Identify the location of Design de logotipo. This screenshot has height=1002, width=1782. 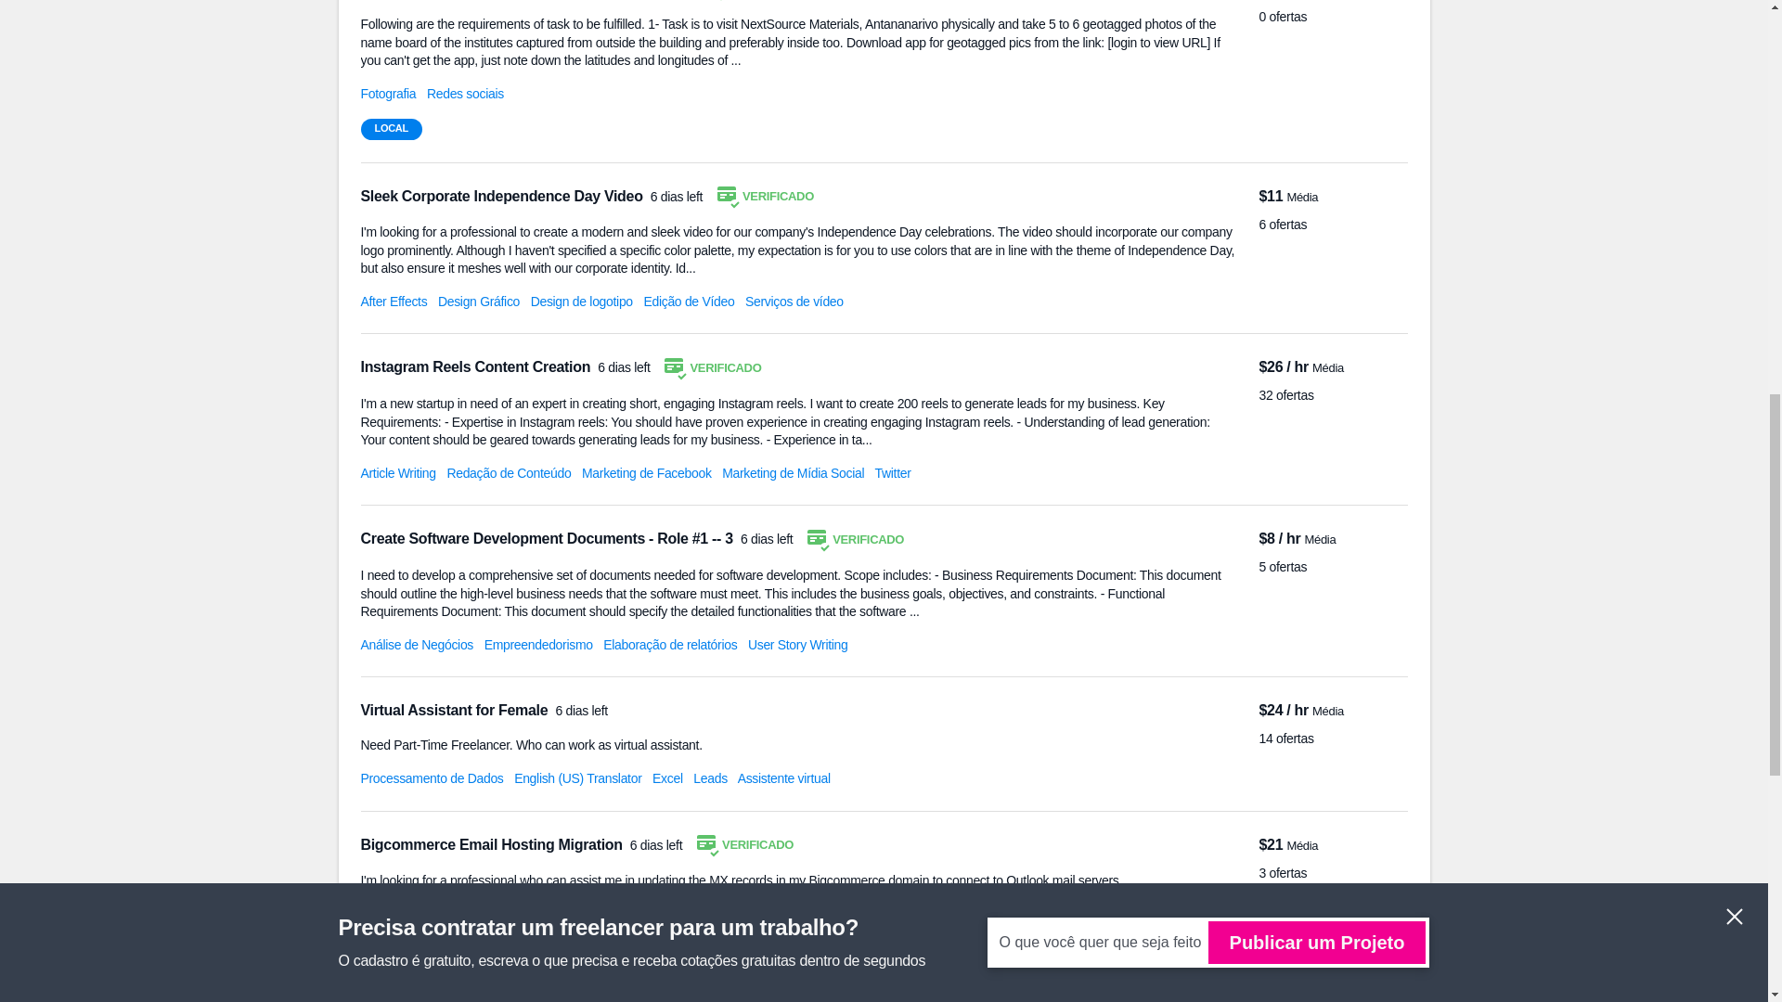
(581, 301).